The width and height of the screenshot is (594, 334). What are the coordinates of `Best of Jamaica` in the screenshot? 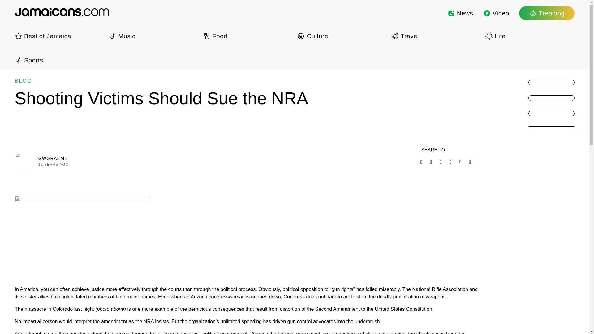 It's located at (59, 36).